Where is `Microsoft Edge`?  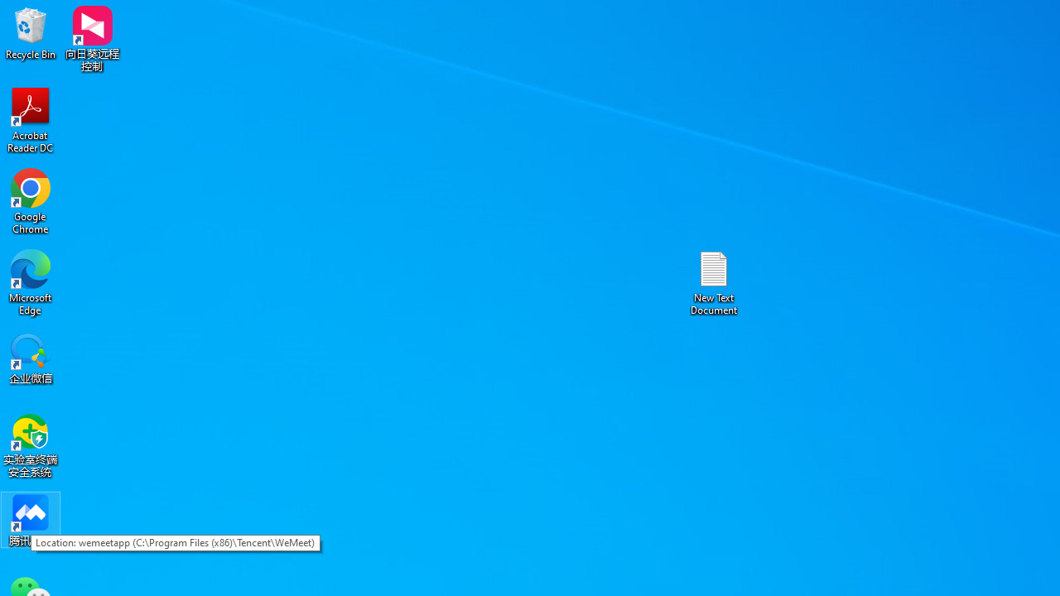
Microsoft Edge is located at coordinates (31, 281).